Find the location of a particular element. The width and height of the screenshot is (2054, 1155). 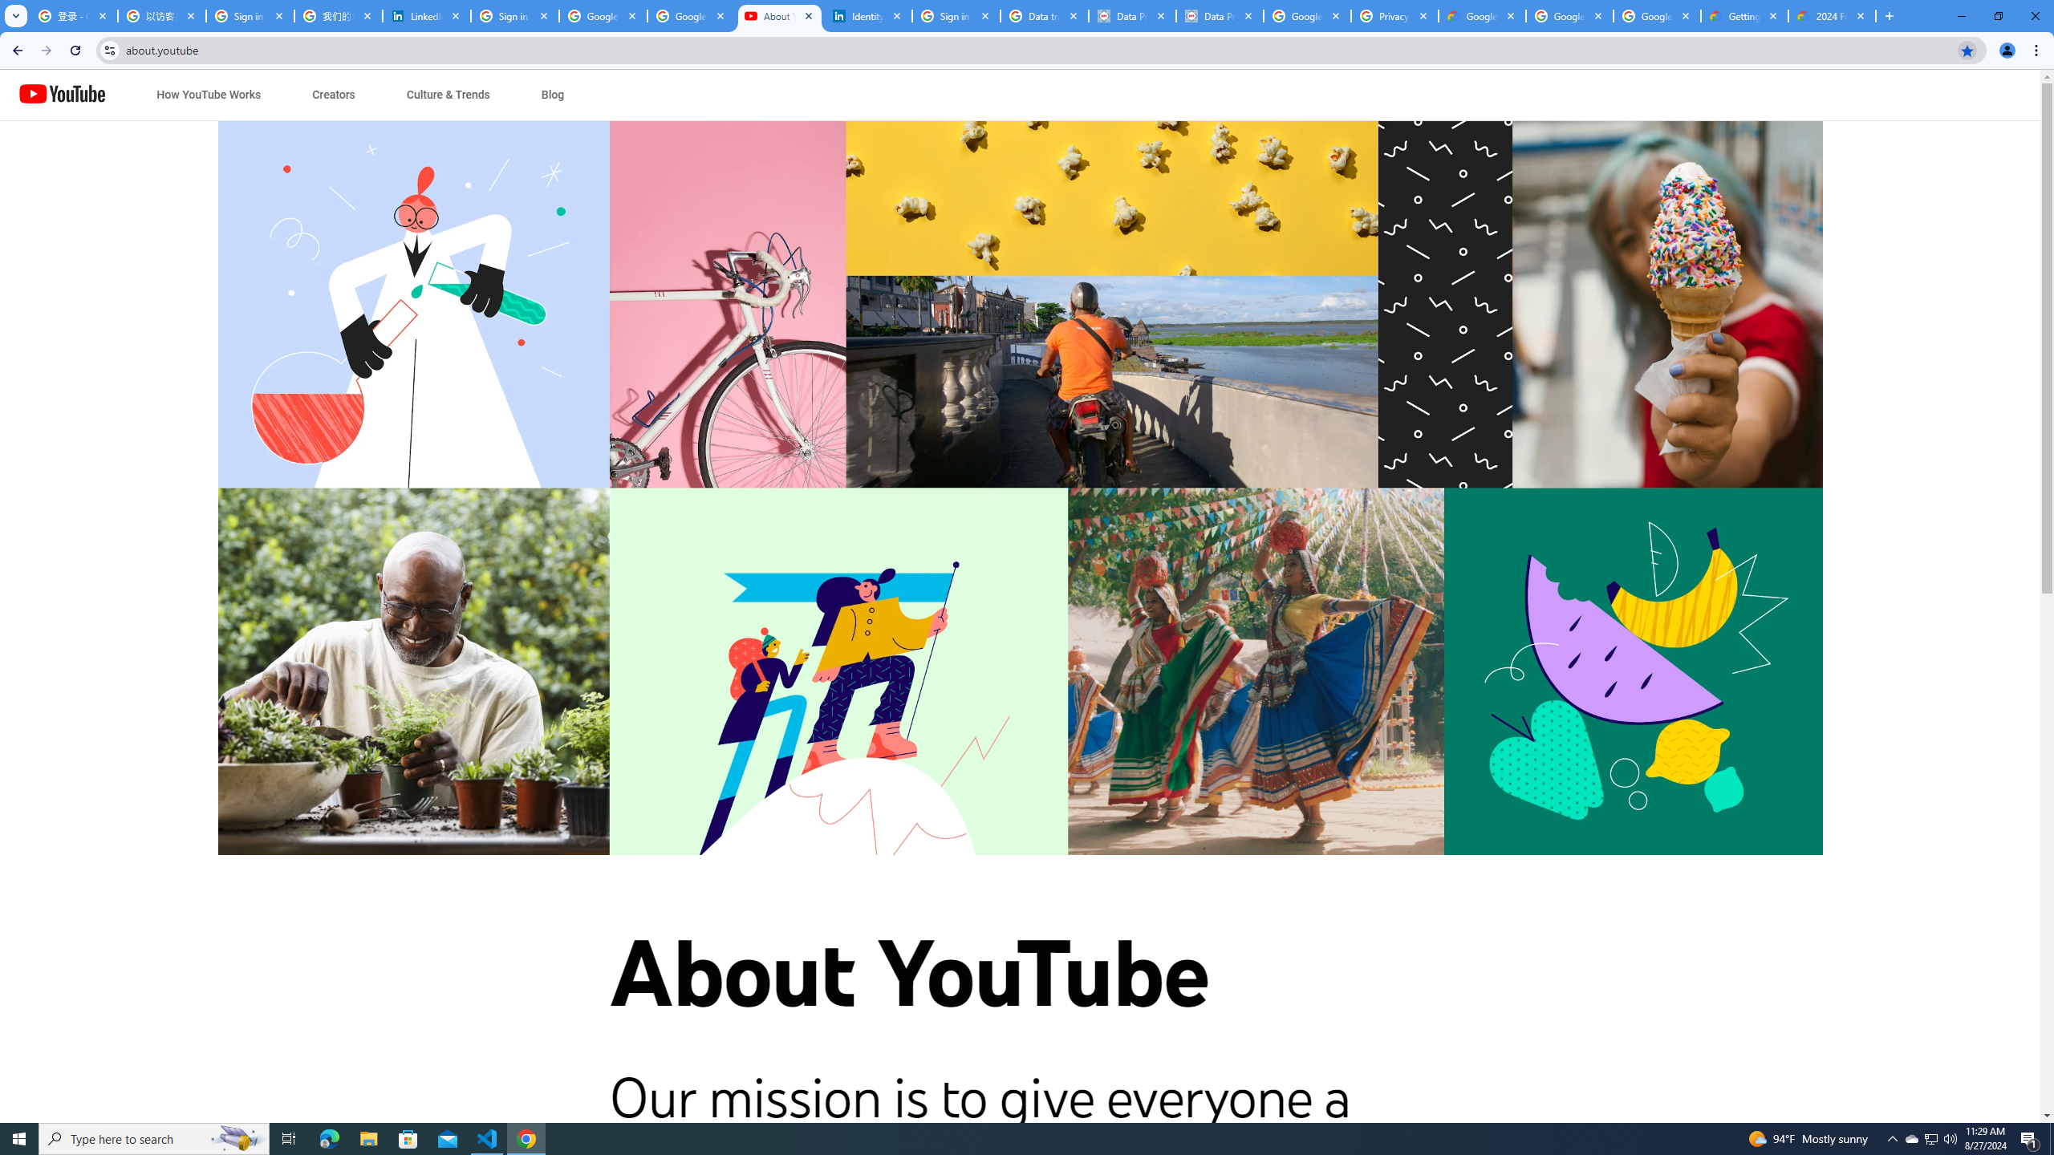

Sign in - Google Accounts is located at coordinates (250, 16).